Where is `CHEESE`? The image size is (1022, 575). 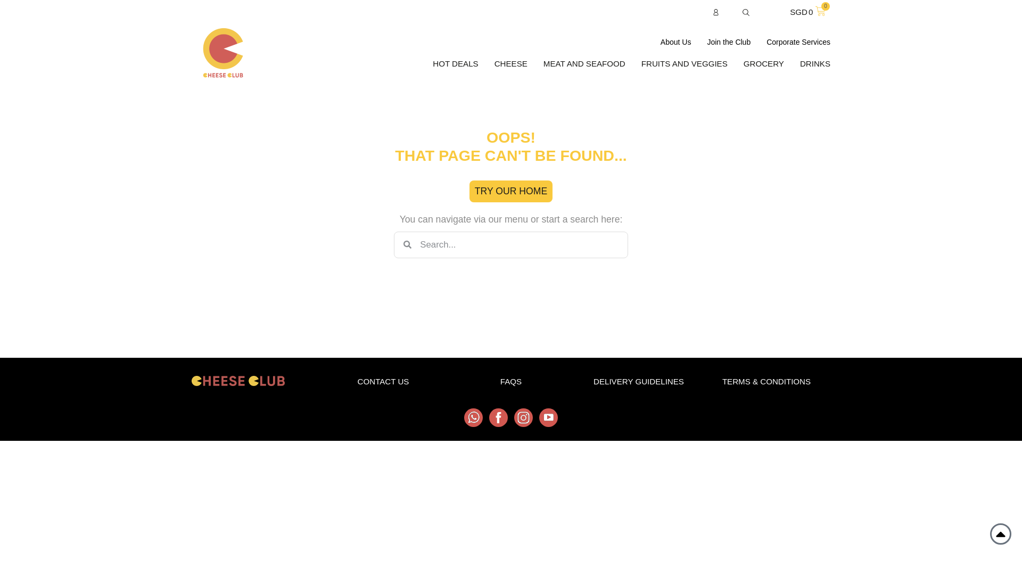
CHEESE is located at coordinates (798, 42).